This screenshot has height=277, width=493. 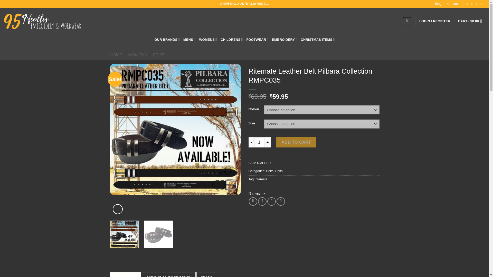 What do you see at coordinates (471, 21) in the screenshot?
I see `Cart` at bounding box center [471, 21].